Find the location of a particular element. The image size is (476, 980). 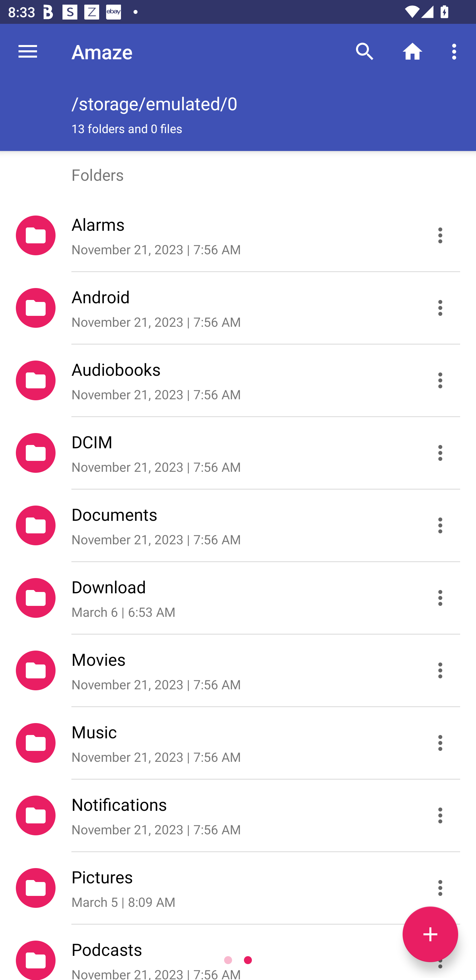

Pictures March 5 | 8:09 AM is located at coordinates (238, 888).